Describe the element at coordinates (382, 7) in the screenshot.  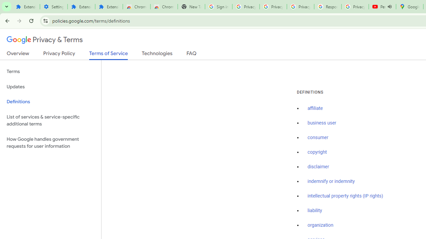
I see `Personalized AI for you | Gemini - YouTube - Audio playing` at that location.